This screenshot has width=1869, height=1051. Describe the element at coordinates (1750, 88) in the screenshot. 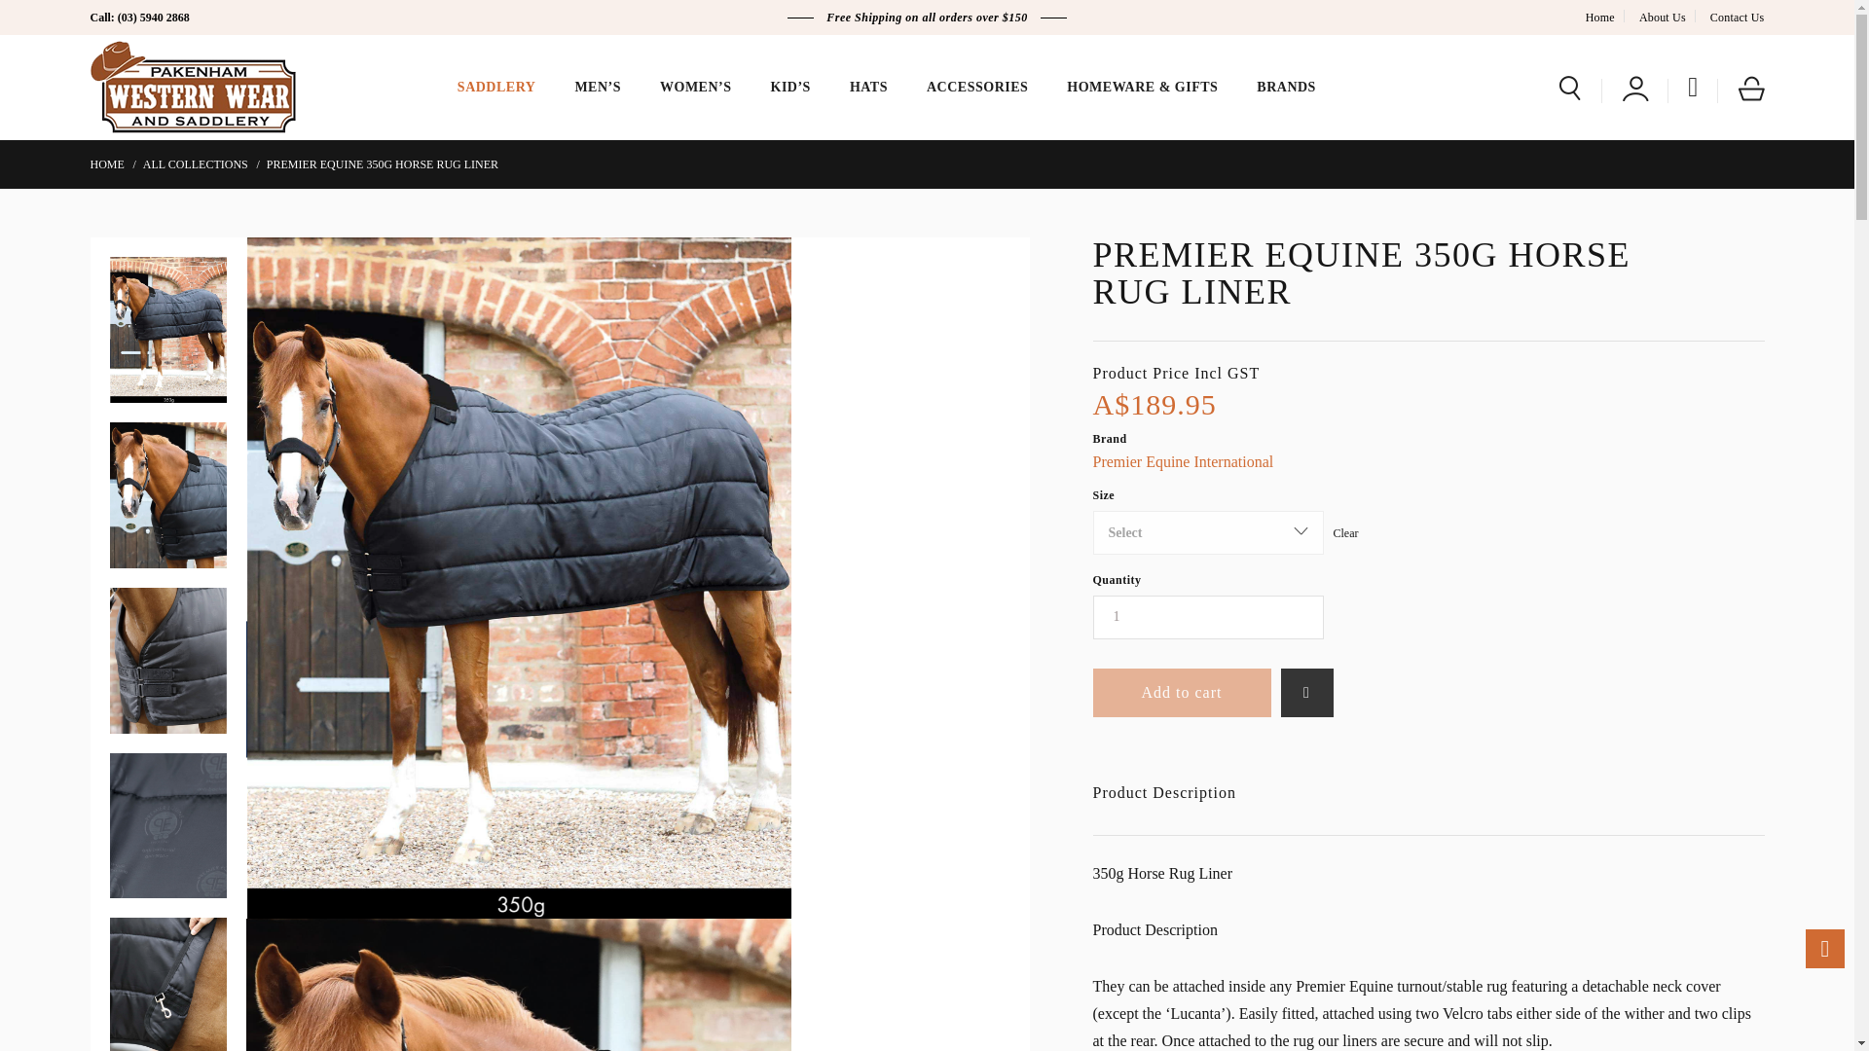

I see `cart-icon` at that location.